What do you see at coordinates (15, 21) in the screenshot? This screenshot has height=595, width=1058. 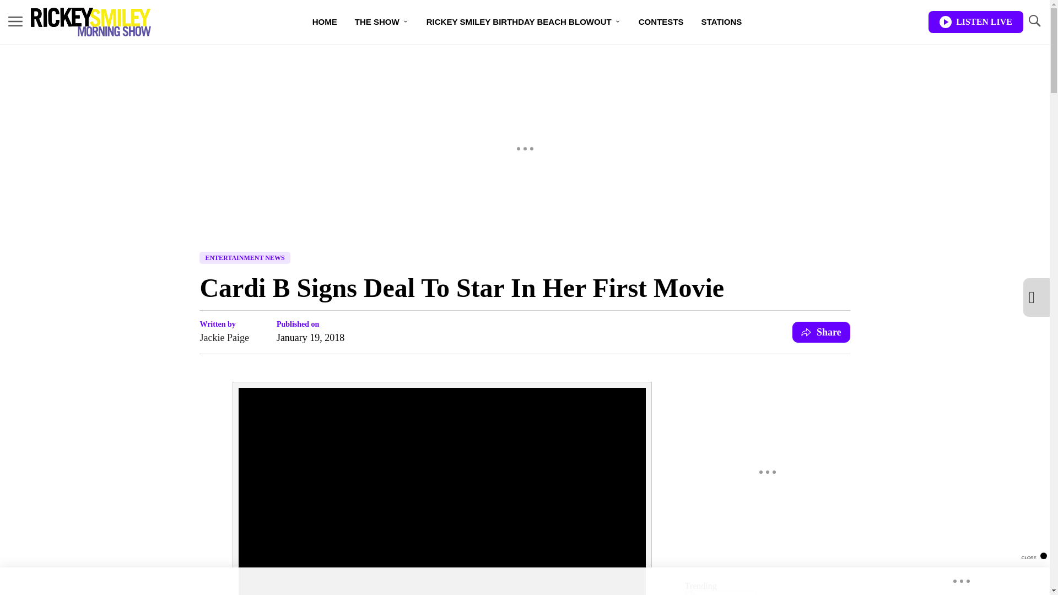 I see `MENU` at bounding box center [15, 21].